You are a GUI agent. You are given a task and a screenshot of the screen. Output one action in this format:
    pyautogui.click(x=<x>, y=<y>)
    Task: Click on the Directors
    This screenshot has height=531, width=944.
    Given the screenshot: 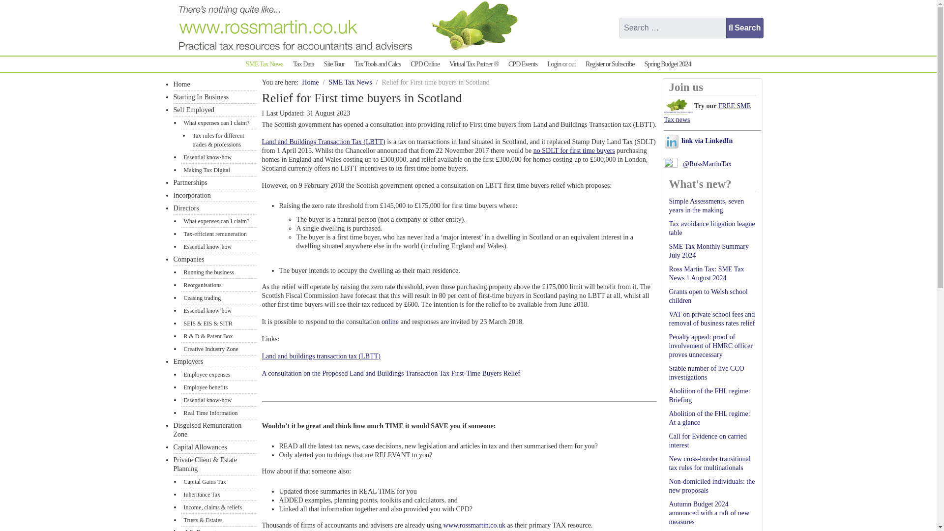 What is the action you would take?
    pyautogui.click(x=214, y=208)
    